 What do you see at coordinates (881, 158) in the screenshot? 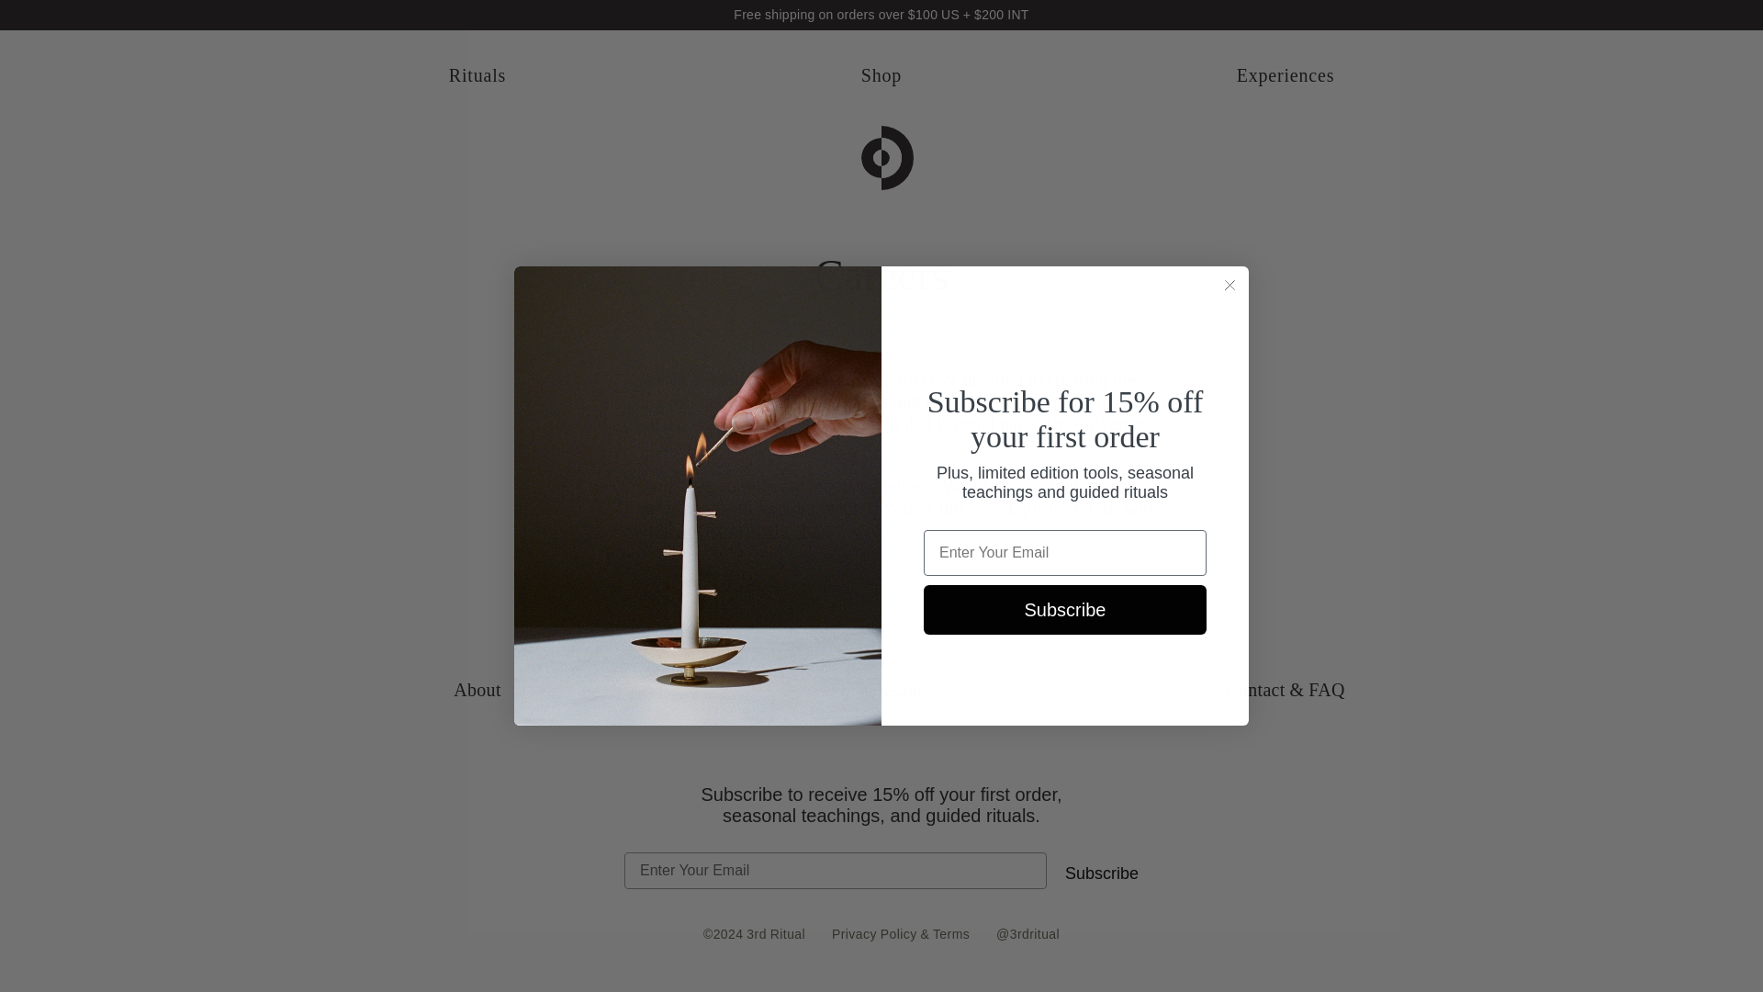
I see `3rd Ritual` at bounding box center [881, 158].